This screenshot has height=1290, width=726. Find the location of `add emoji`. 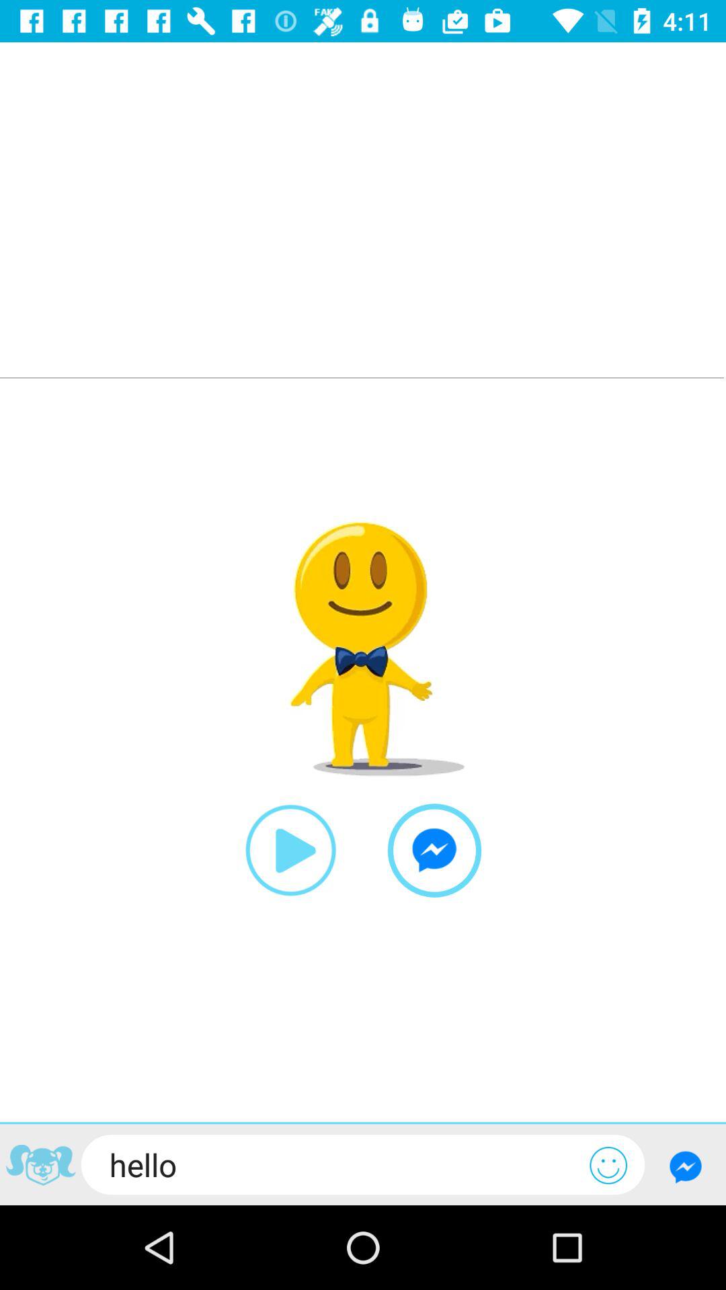

add emoji is located at coordinates (608, 1165).